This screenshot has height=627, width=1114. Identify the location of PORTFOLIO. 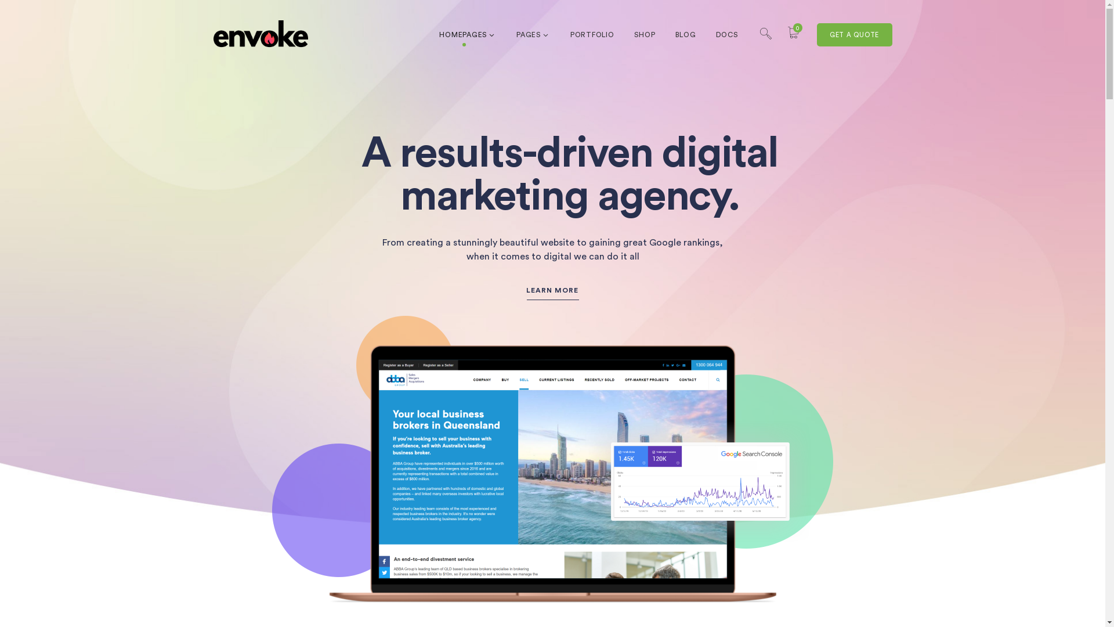
(592, 35).